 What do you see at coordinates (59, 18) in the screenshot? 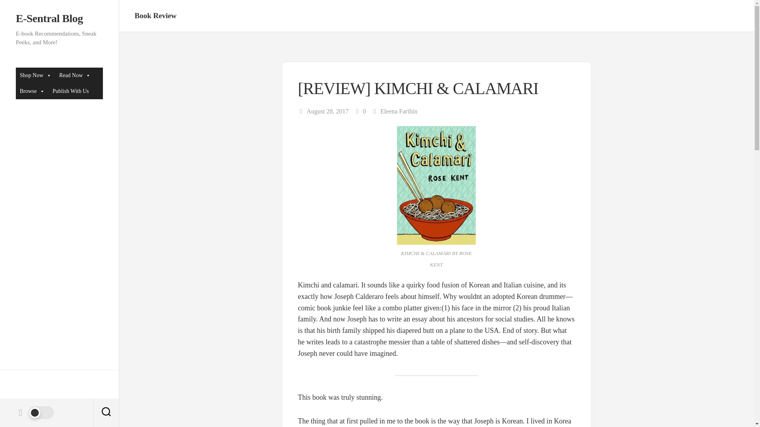
I see `E-Sentral Blog` at bounding box center [59, 18].